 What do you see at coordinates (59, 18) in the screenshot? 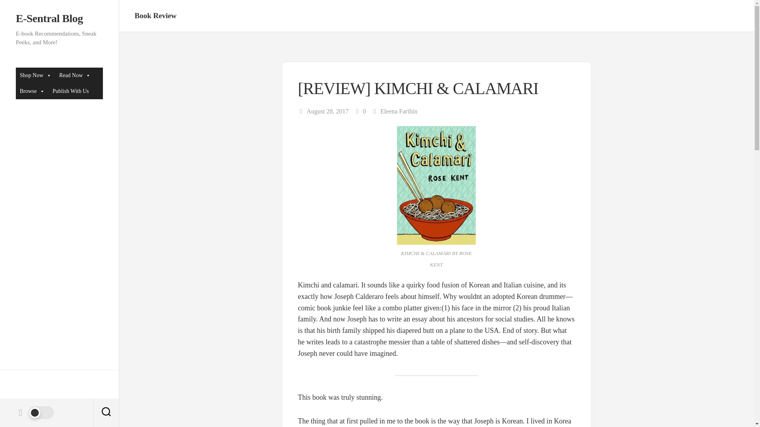
I see `E-Sentral Blog` at bounding box center [59, 18].